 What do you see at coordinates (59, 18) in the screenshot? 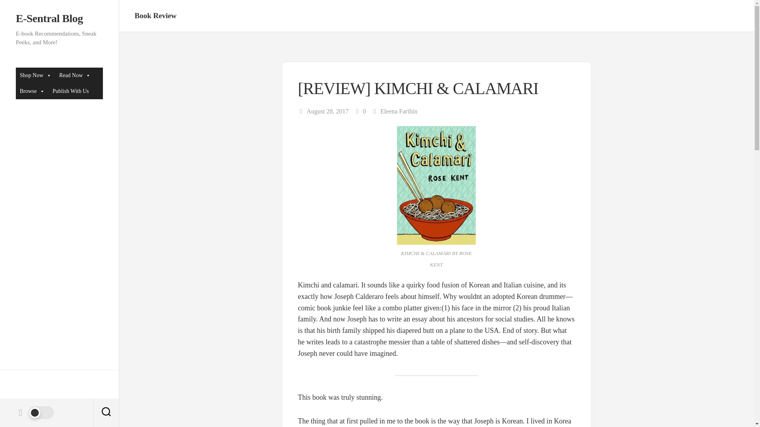
I see `E-Sentral Blog` at bounding box center [59, 18].